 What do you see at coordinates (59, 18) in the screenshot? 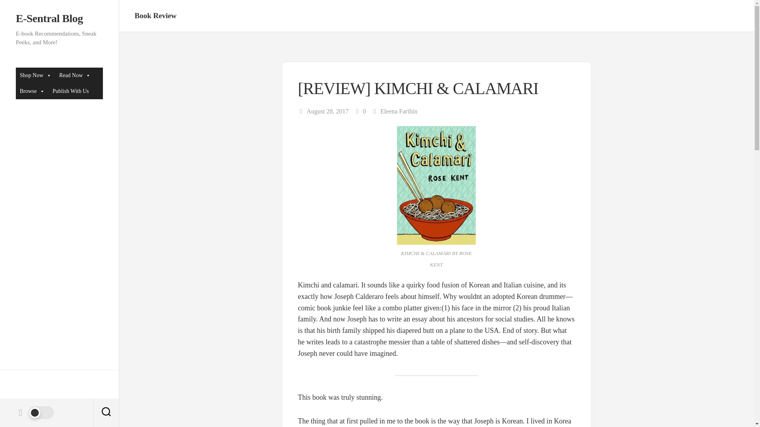
I see `E-Sentral Blog` at bounding box center [59, 18].